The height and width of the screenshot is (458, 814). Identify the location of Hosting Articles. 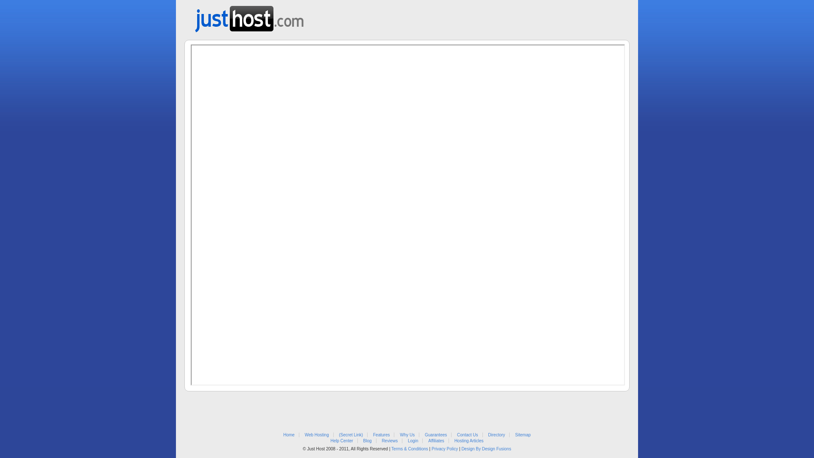
(469, 441).